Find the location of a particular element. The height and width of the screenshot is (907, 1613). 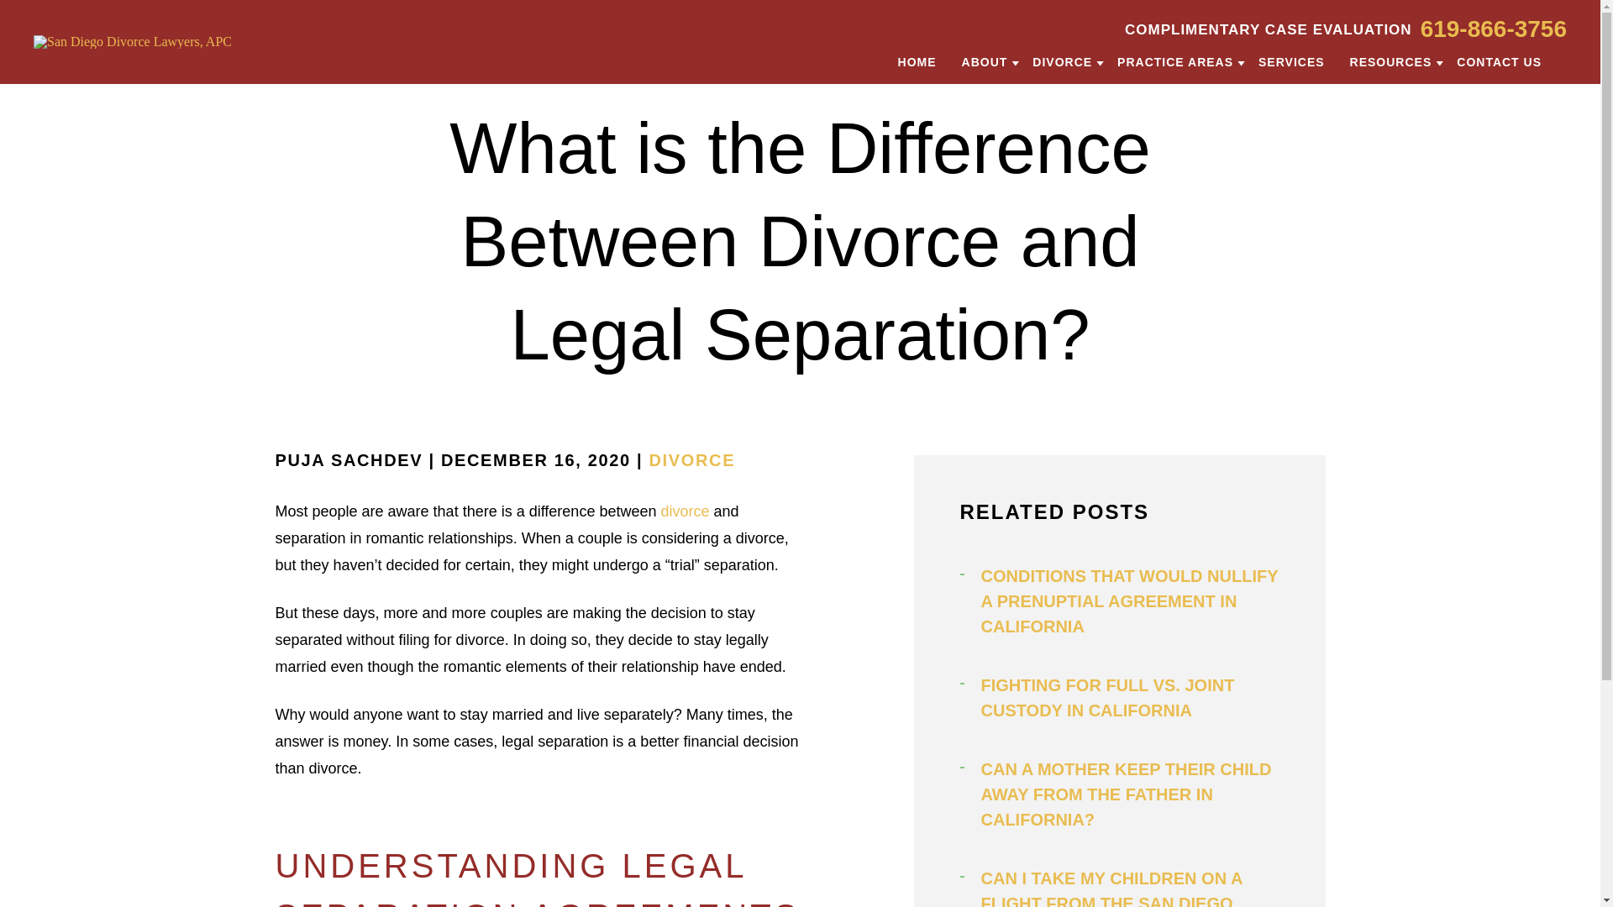

619-866-3756 is located at coordinates (1494, 29).